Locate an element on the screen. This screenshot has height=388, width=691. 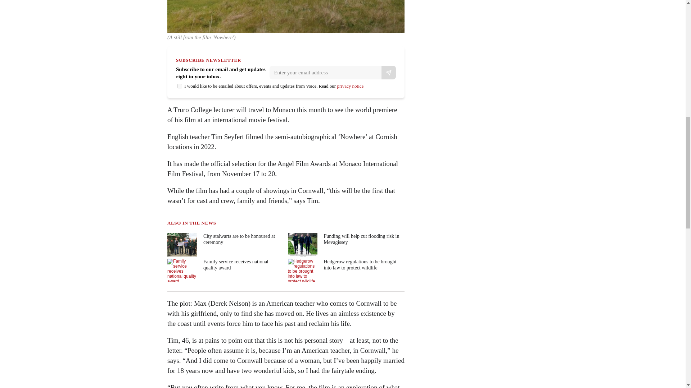
Funding will help cut flooding risk in Mevagissey is located at coordinates (345, 245).